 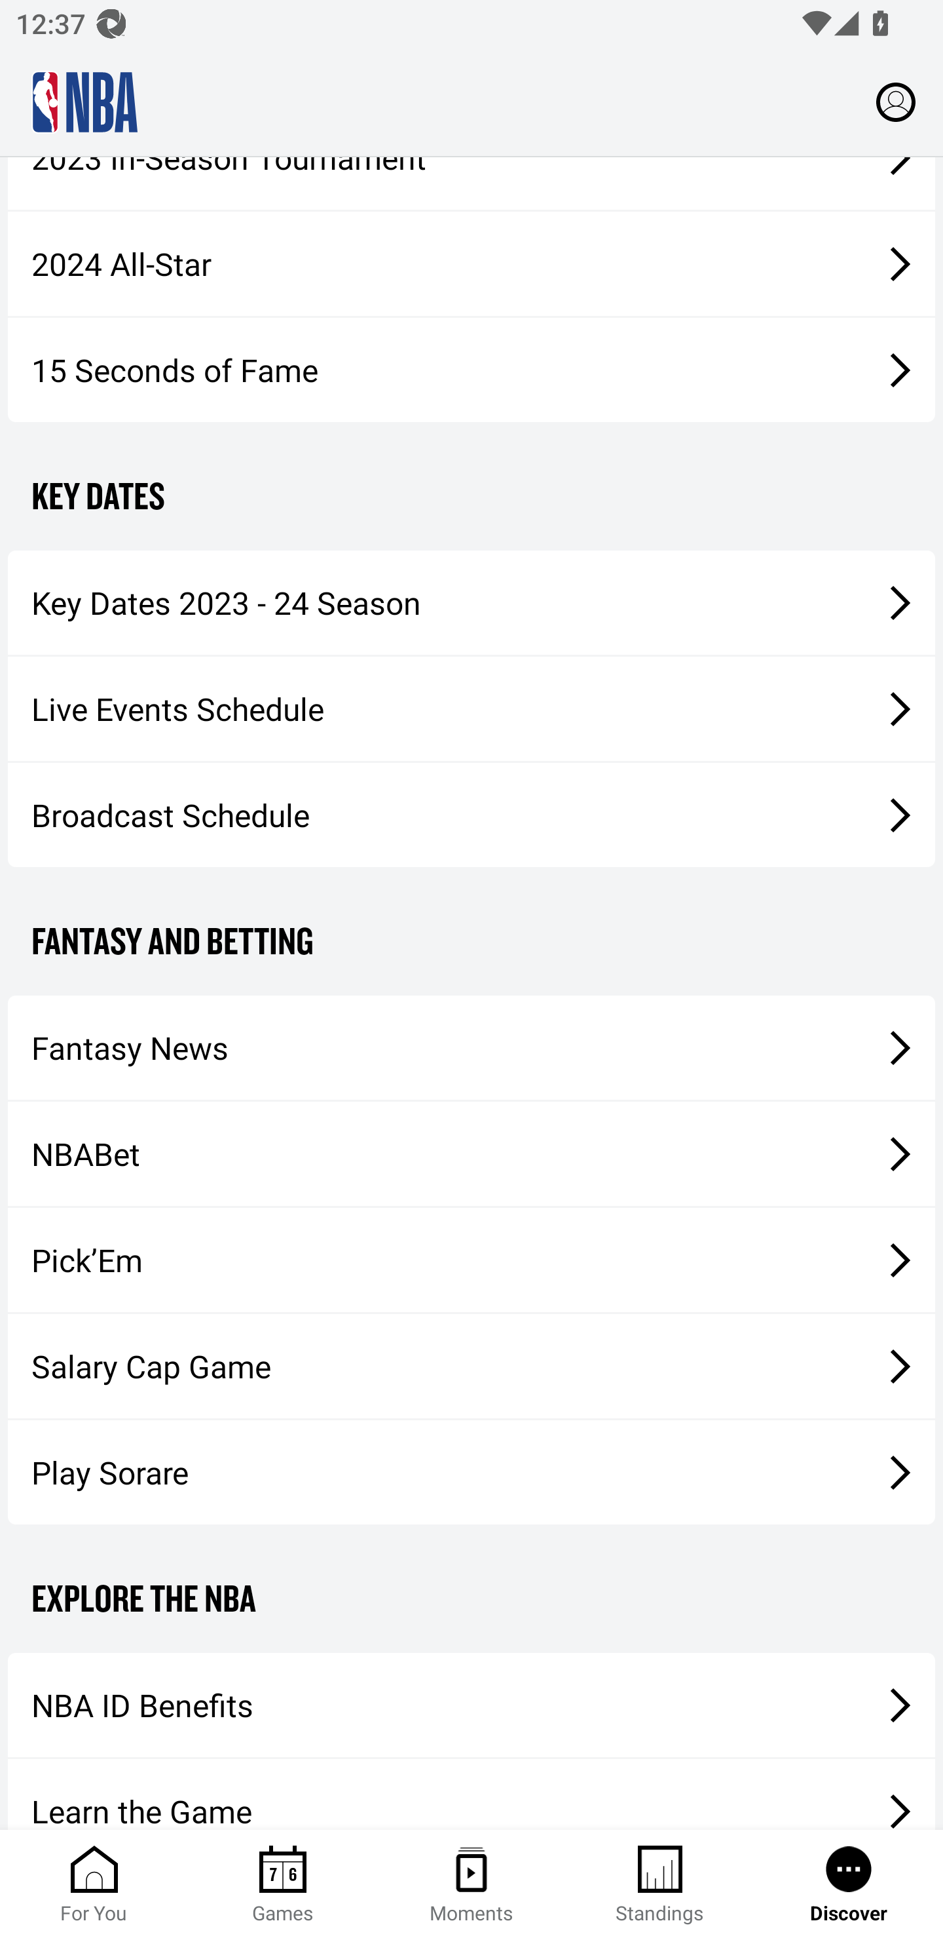 What do you see at coordinates (471, 1794) in the screenshot?
I see `Learn the Game` at bounding box center [471, 1794].